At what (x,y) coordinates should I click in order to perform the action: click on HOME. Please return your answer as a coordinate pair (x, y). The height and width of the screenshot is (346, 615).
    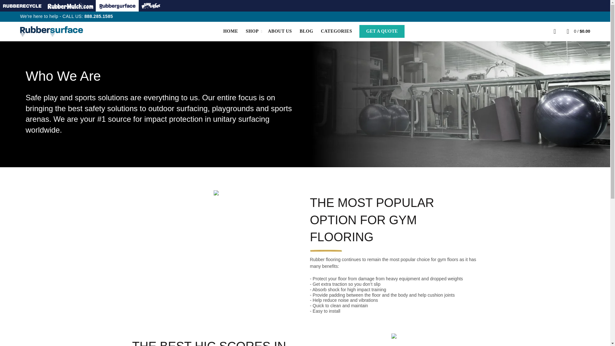
    Looking at the image, I should click on (231, 31).